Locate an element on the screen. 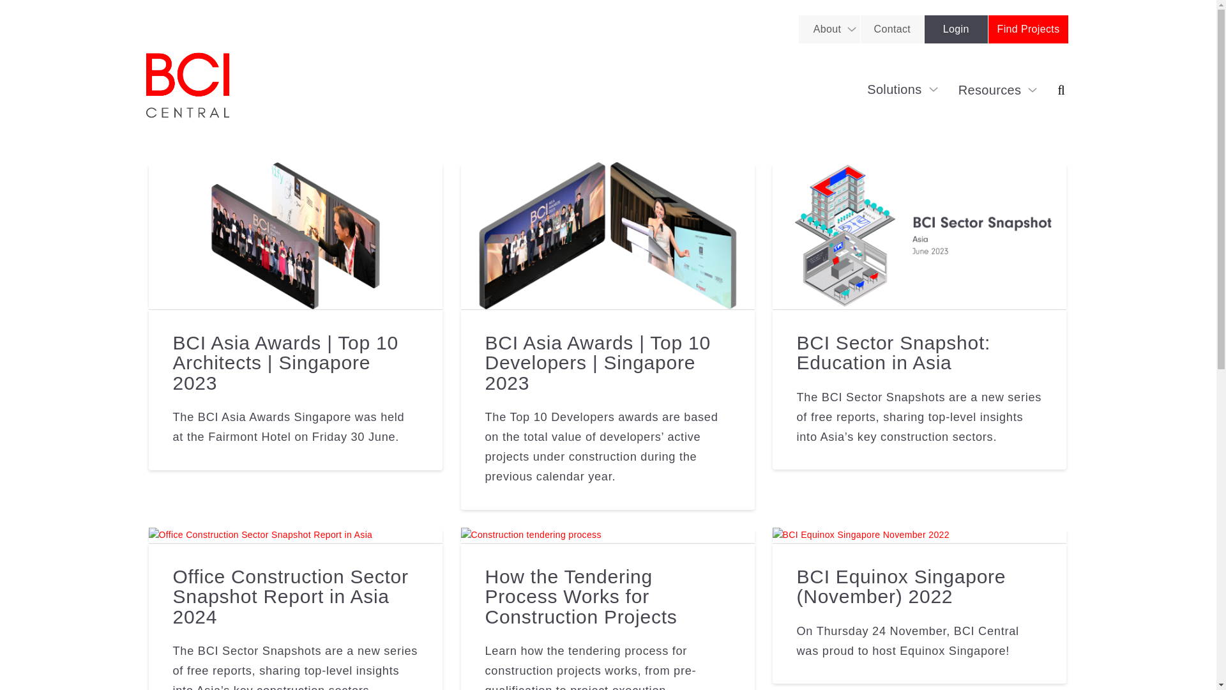 The width and height of the screenshot is (1226, 690). Contact is located at coordinates (892, 29).